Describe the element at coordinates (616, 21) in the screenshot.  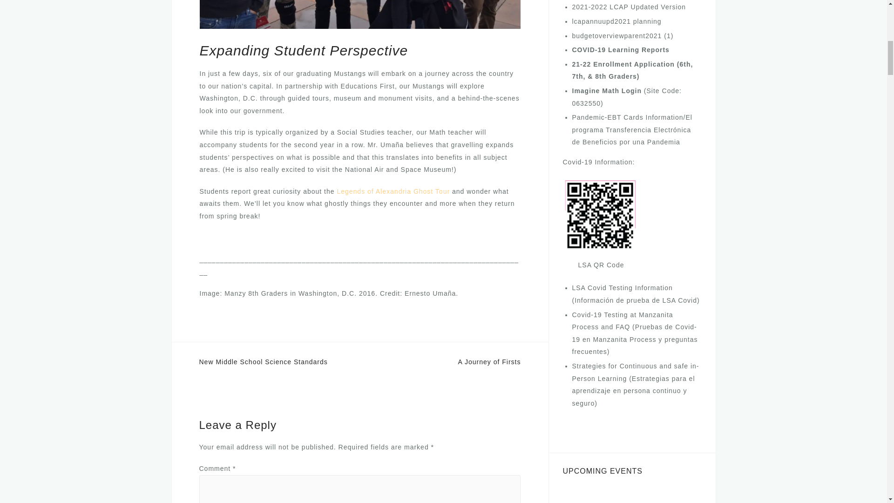
I see `lcapannuupd2021 planning` at that location.